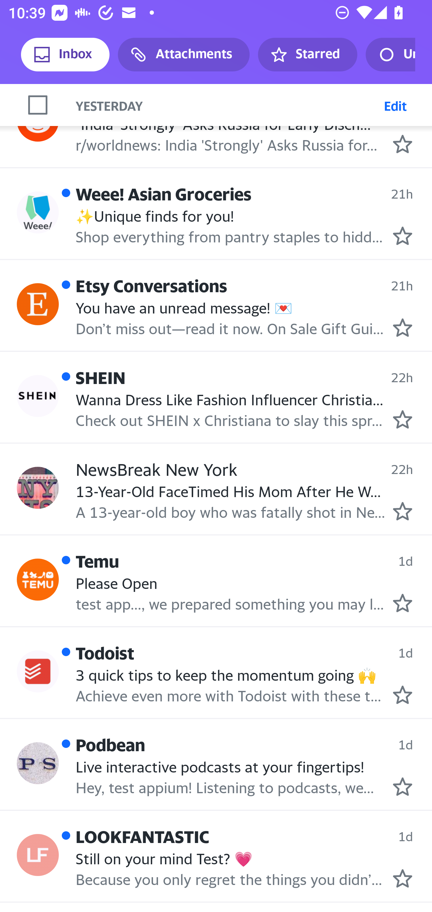  Describe the element at coordinates (38, 671) in the screenshot. I see `Profile
Todoist` at that location.